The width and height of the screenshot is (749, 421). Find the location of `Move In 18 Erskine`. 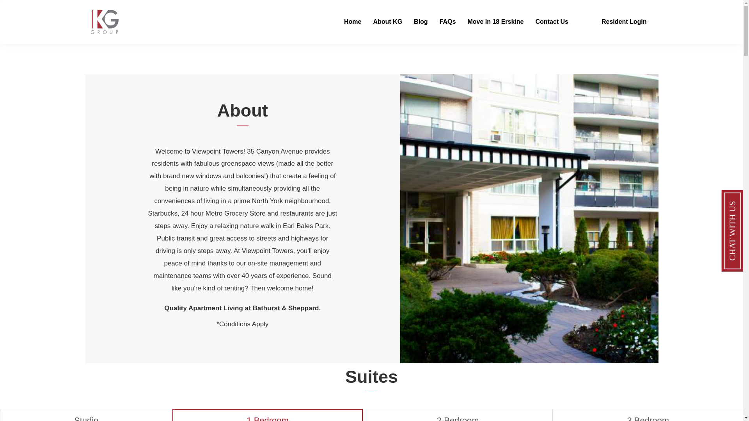

Move In 18 Erskine is located at coordinates (495, 22).